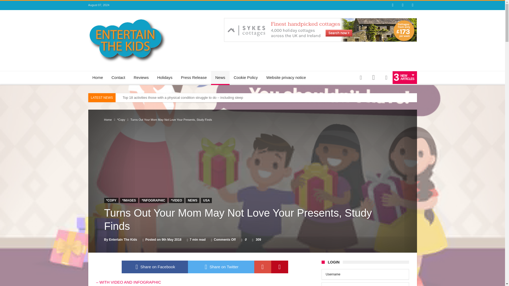  Describe the element at coordinates (402, 5) in the screenshot. I see `Twitter` at that location.